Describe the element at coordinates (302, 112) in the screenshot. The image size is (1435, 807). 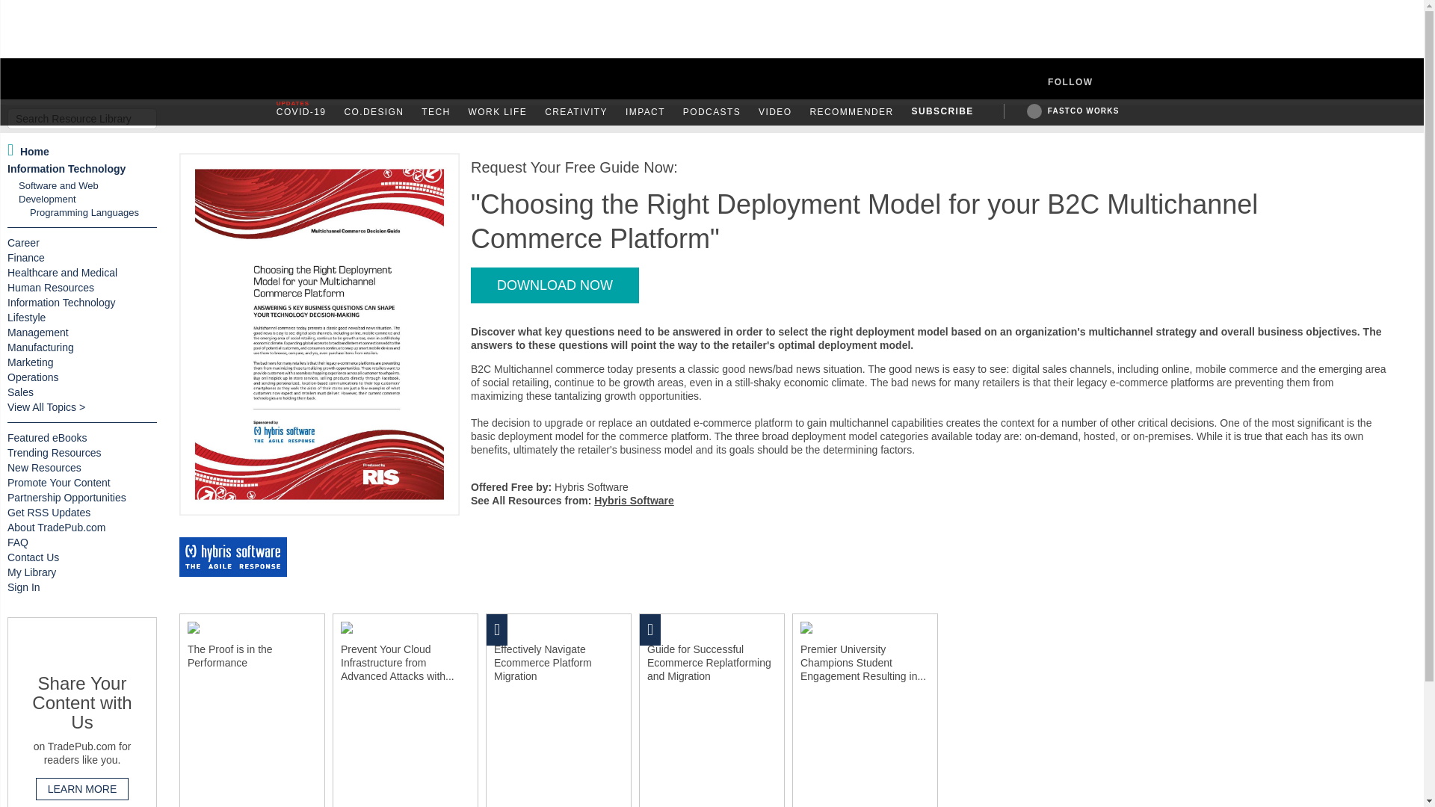
I see `COVID-19` at that location.